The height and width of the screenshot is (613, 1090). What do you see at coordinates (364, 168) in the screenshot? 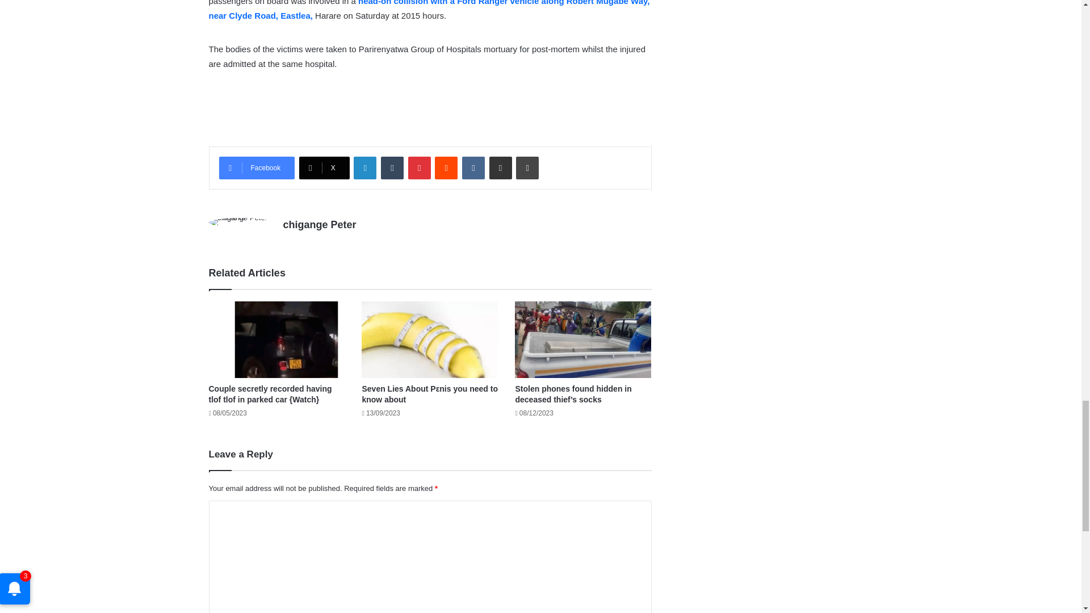
I see `LinkedIn` at bounding box center [364, 168].